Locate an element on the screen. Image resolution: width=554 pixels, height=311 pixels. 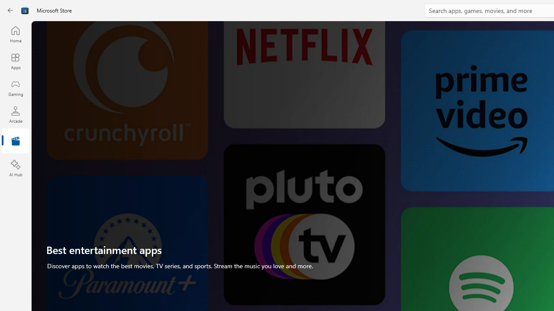
Class: Image is located at coordinates (25, 10).